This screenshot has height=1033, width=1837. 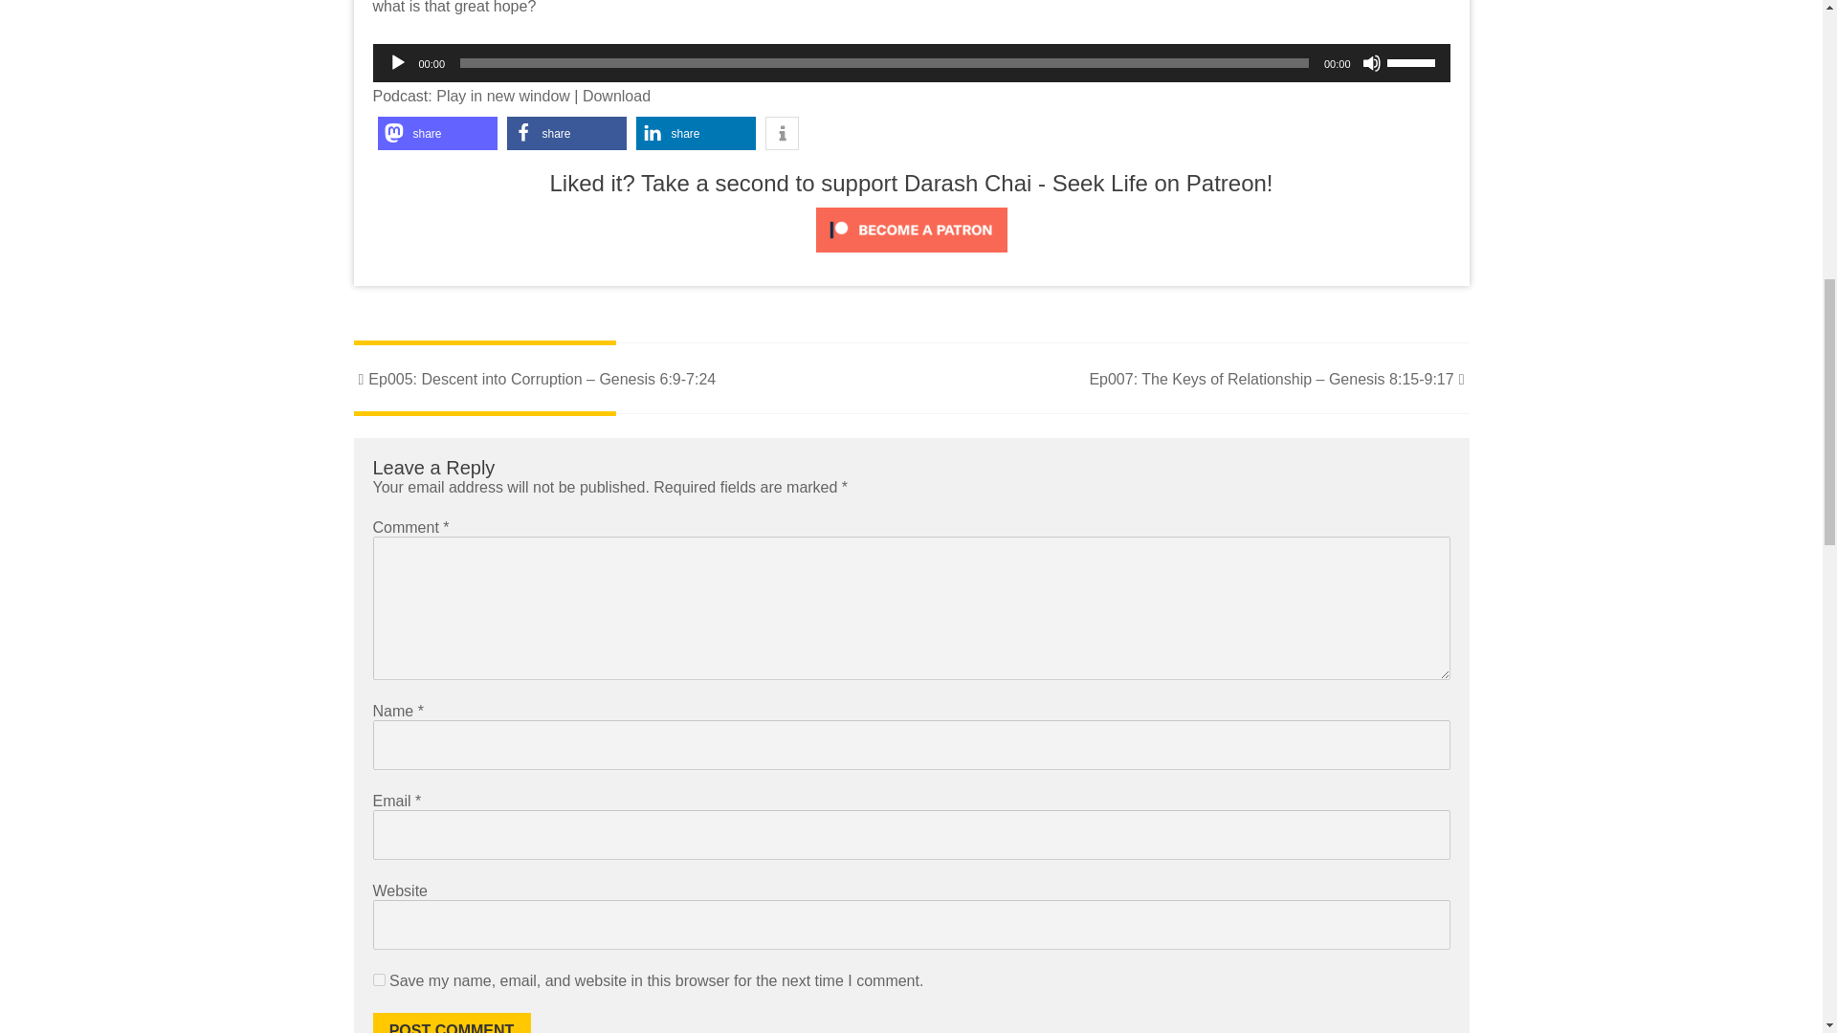 I want to click on Share on Facebook, so click(x=566, y=133).